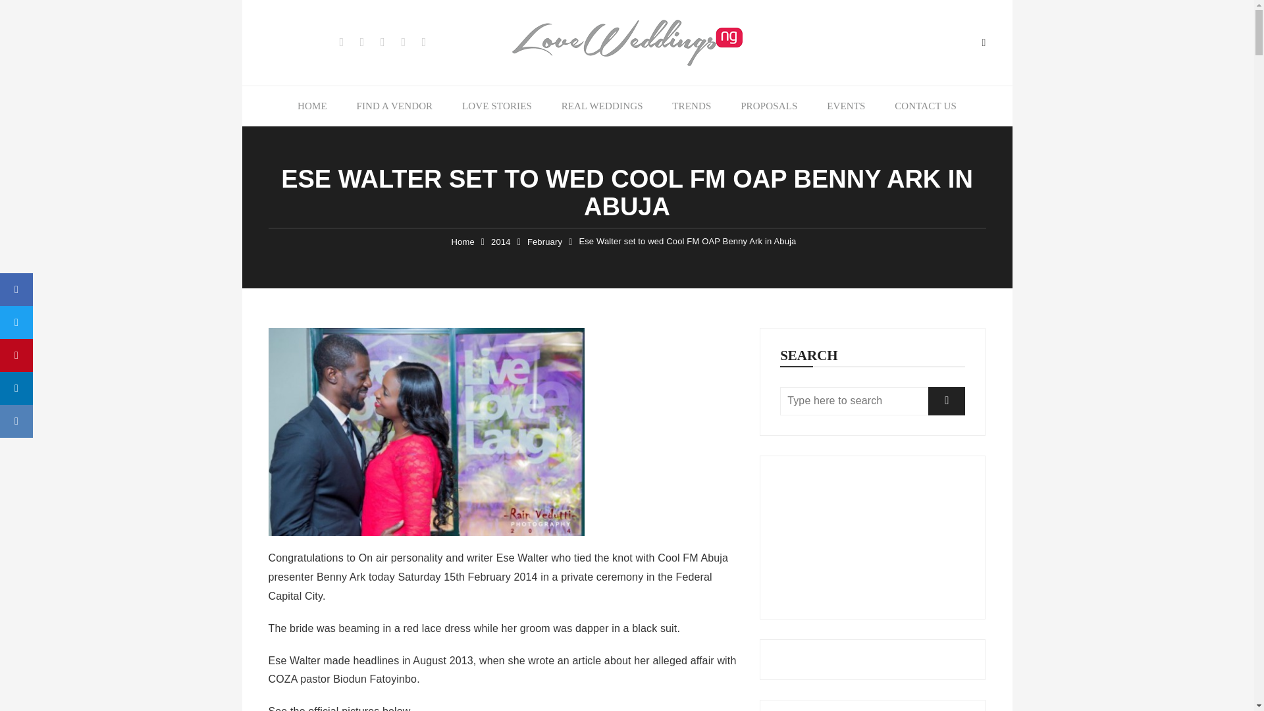 The width and height of the screenshot is (1264, 711). Describe the element at coordinates (846, 105) in the screenshot. I see `EVENTS` at that location.